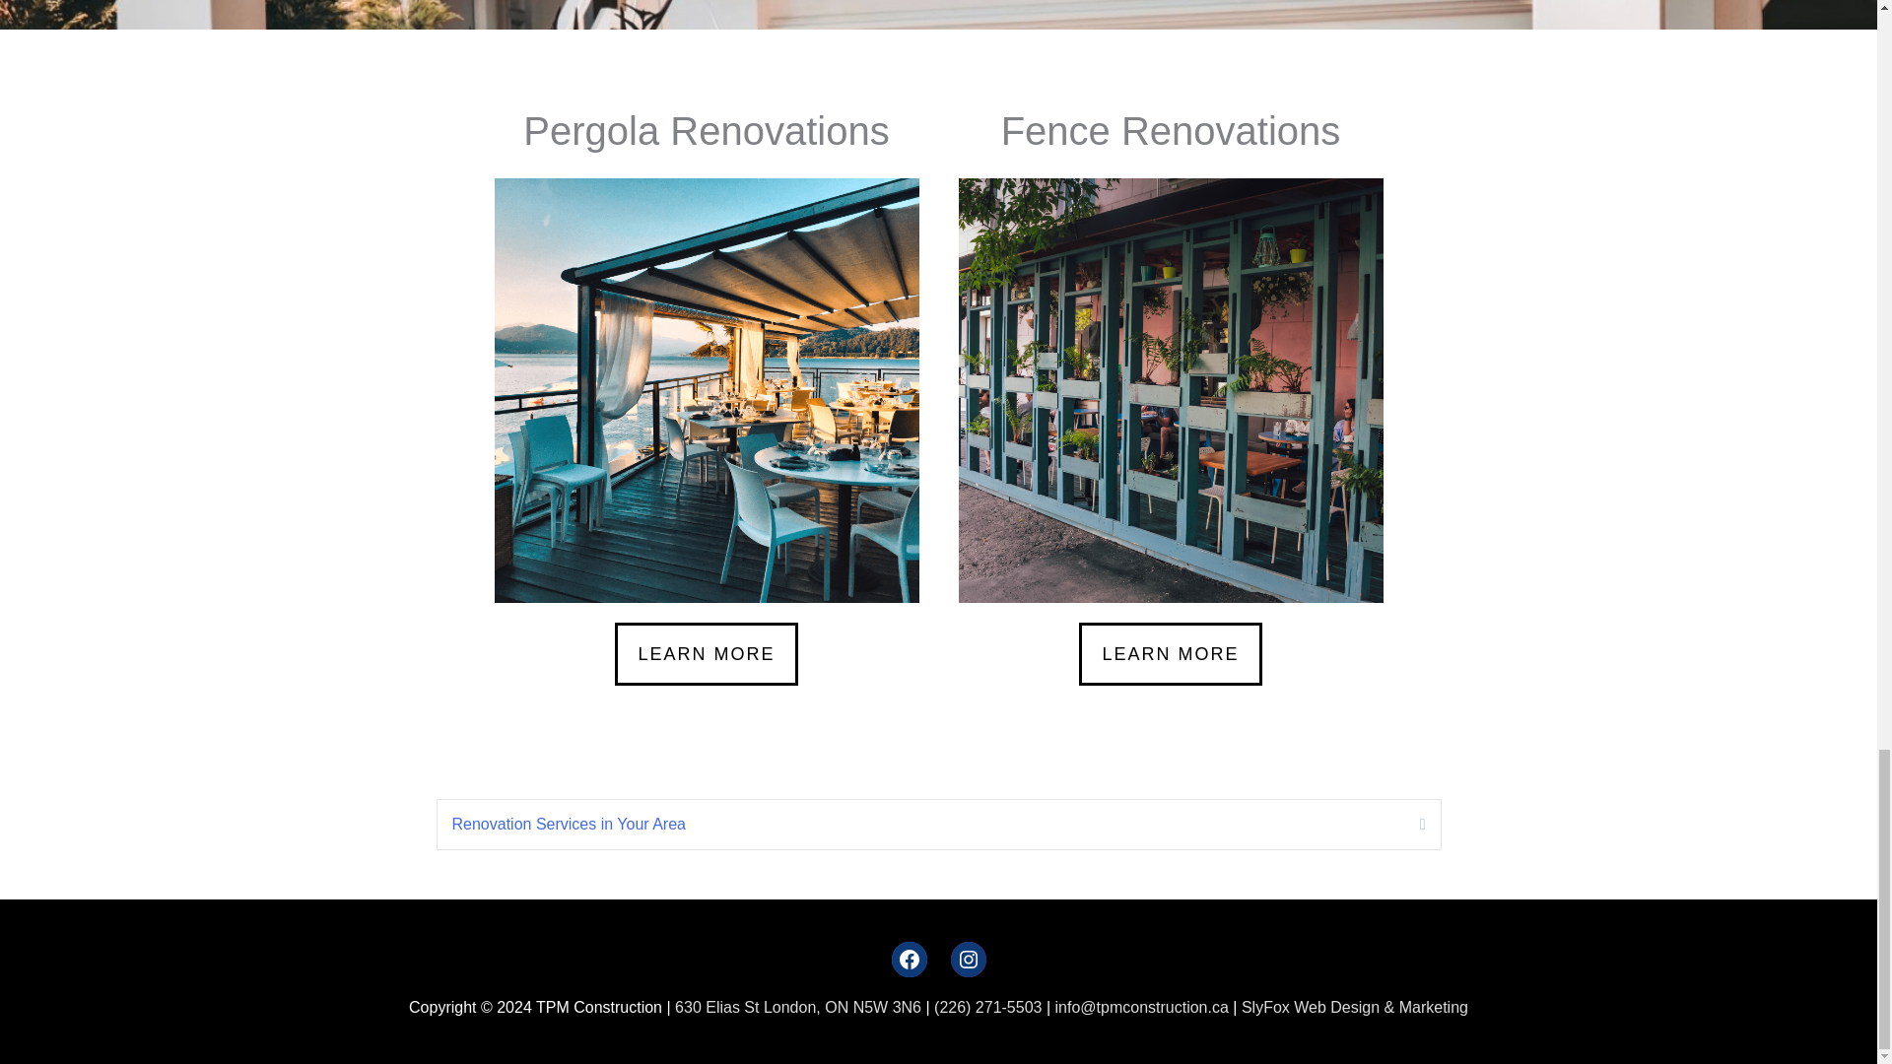  Describe the element at coordinates (1408, 824) in the screenshot. I see `Expand` at that location.